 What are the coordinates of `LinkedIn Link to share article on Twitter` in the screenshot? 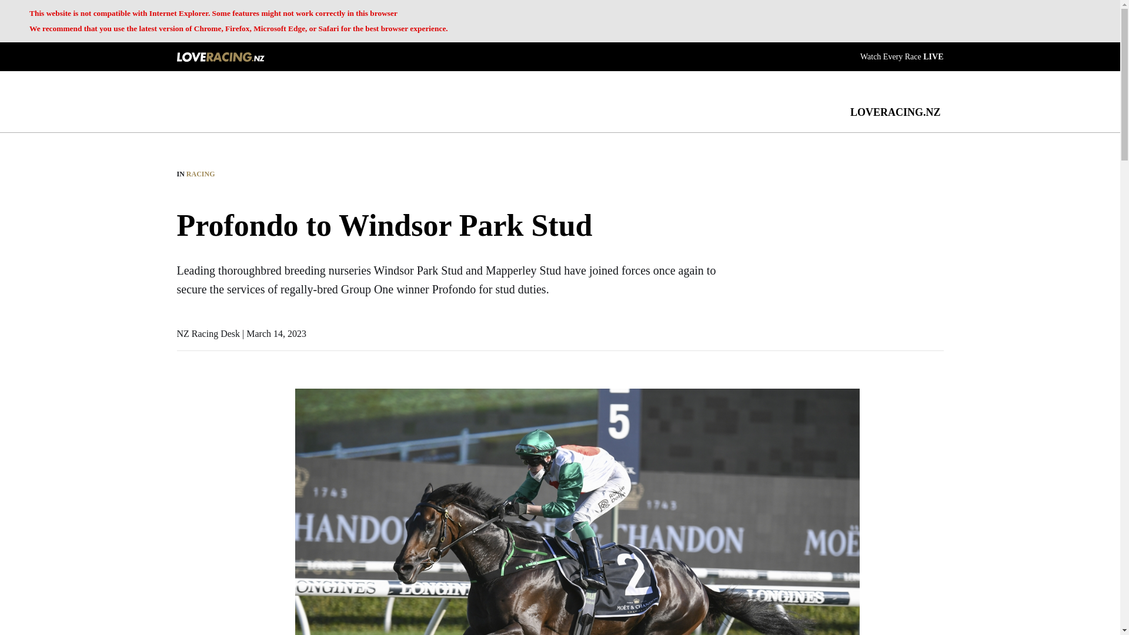 It's located at (182, 453).